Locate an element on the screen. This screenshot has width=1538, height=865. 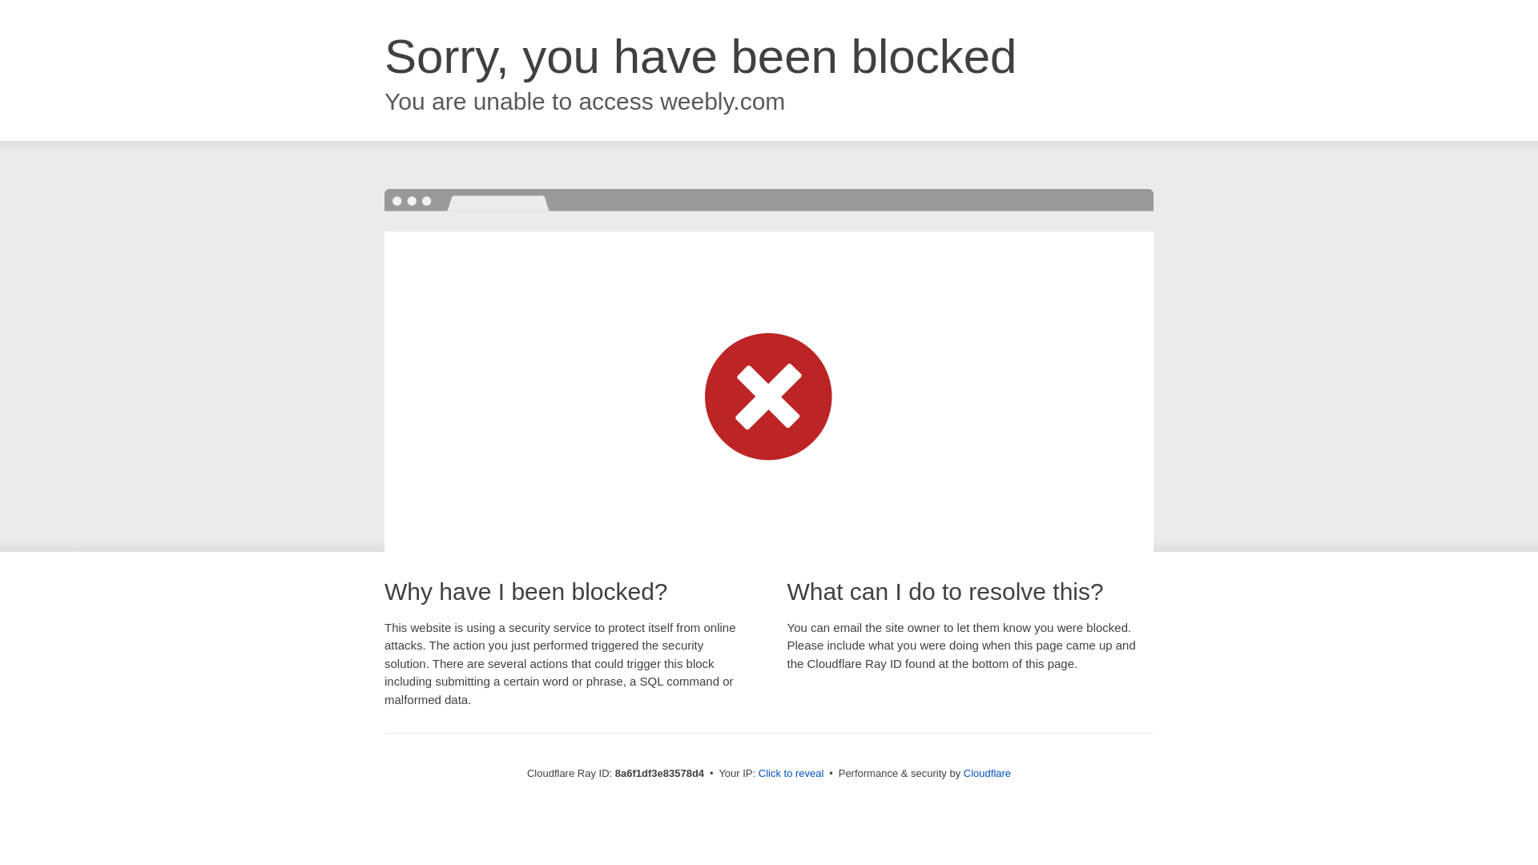
Click to reveal is located at coordinates (791, 774).